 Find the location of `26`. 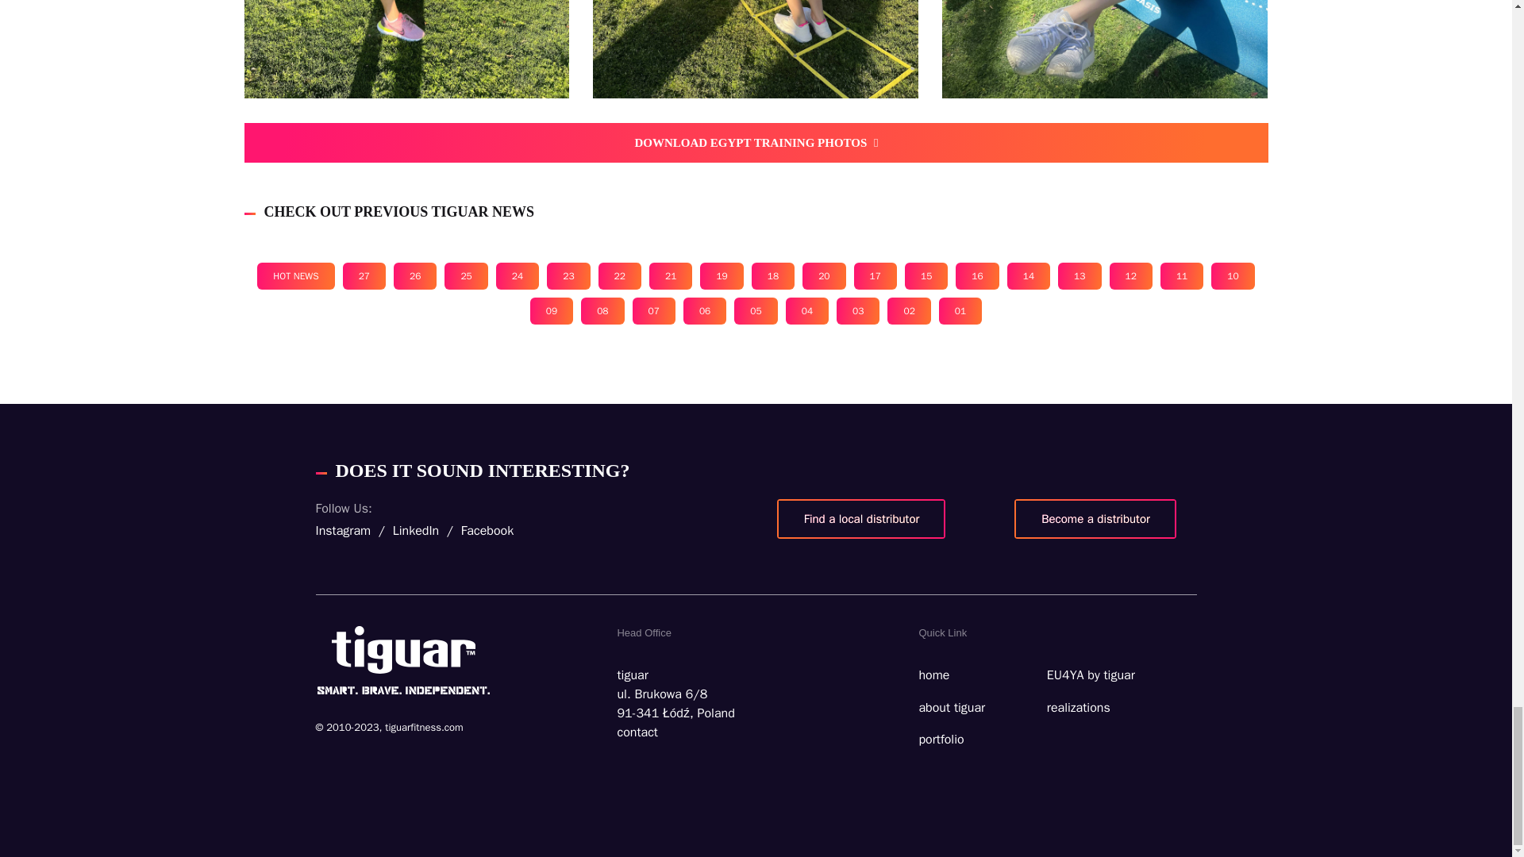

26 is located at coordinates (414, 276).